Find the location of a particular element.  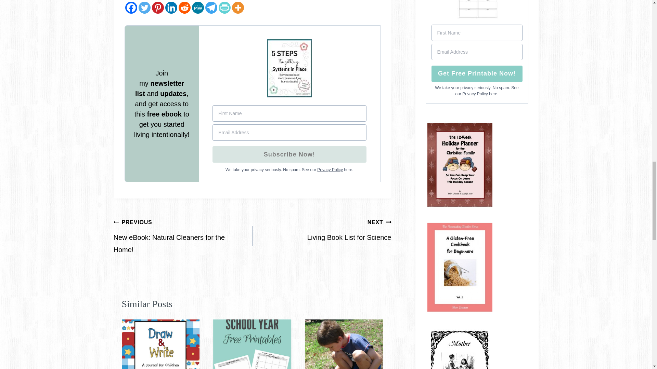

Pinterest is located at coordinates (157, 8).